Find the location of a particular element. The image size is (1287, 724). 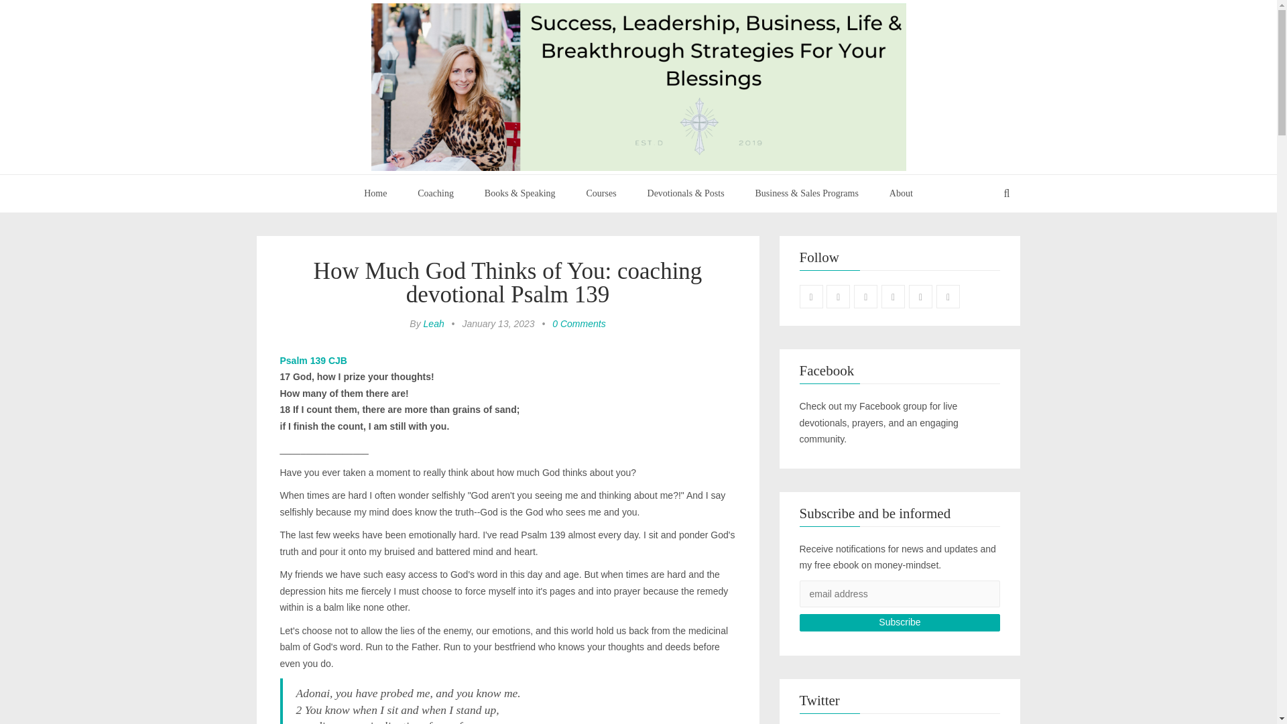

Home is located at coordinates (375, 194).